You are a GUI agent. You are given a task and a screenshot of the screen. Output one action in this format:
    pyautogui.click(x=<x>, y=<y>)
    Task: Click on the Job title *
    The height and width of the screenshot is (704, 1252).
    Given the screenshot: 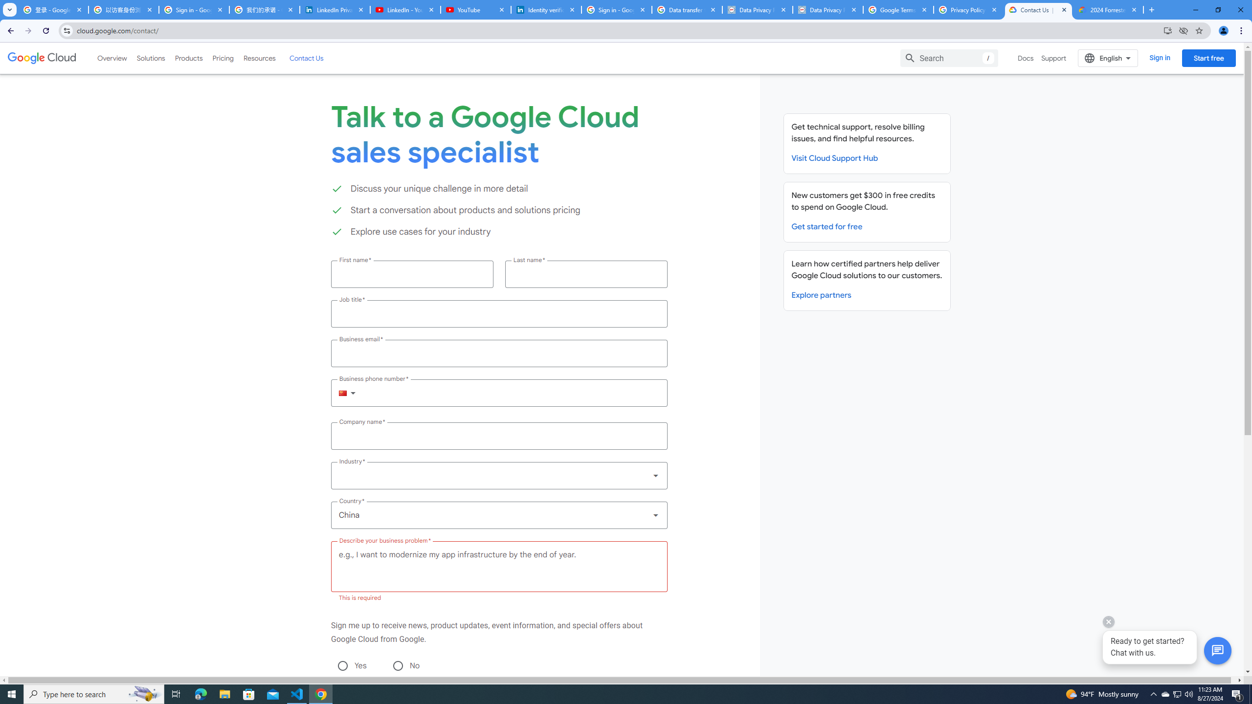 What is the action you would take?
    pyautogui.click(x=499, y=313)
    